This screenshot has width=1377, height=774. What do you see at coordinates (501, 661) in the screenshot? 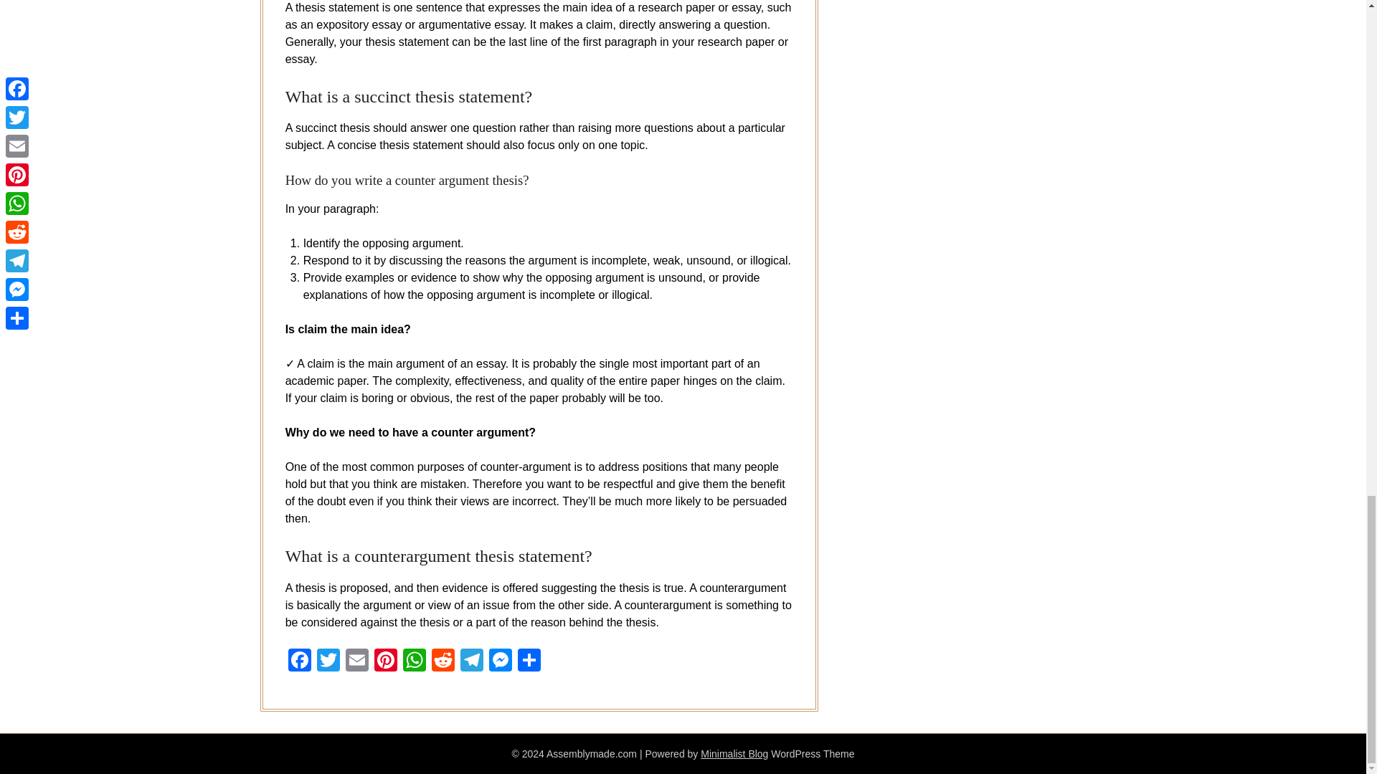
I see `Messenger` at bounding box center [501, 661].